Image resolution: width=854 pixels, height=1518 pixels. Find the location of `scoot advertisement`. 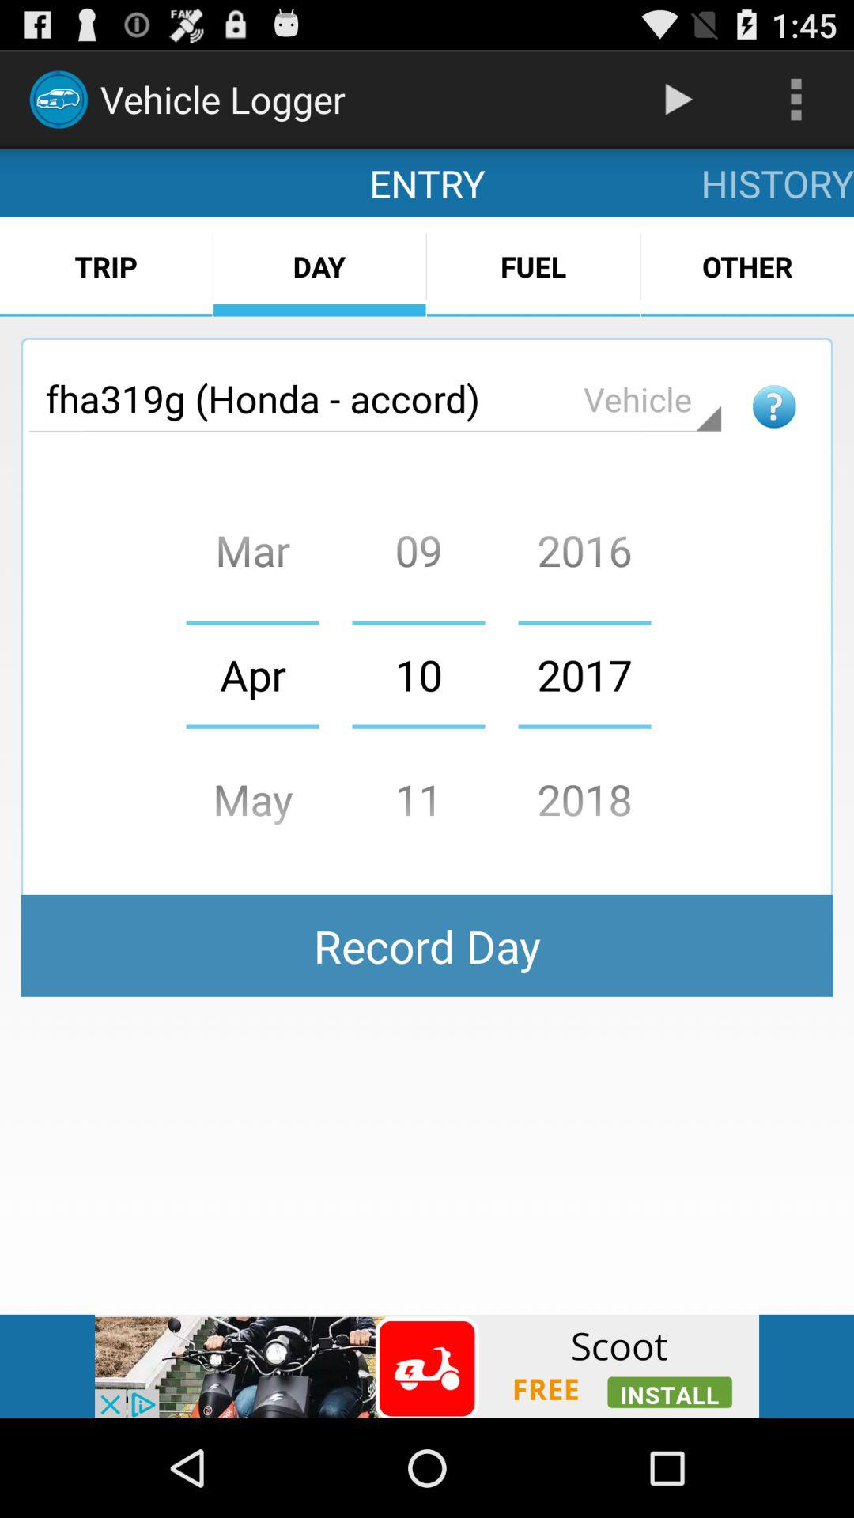

scoot advertisement is located at coordinates (427, 1366).